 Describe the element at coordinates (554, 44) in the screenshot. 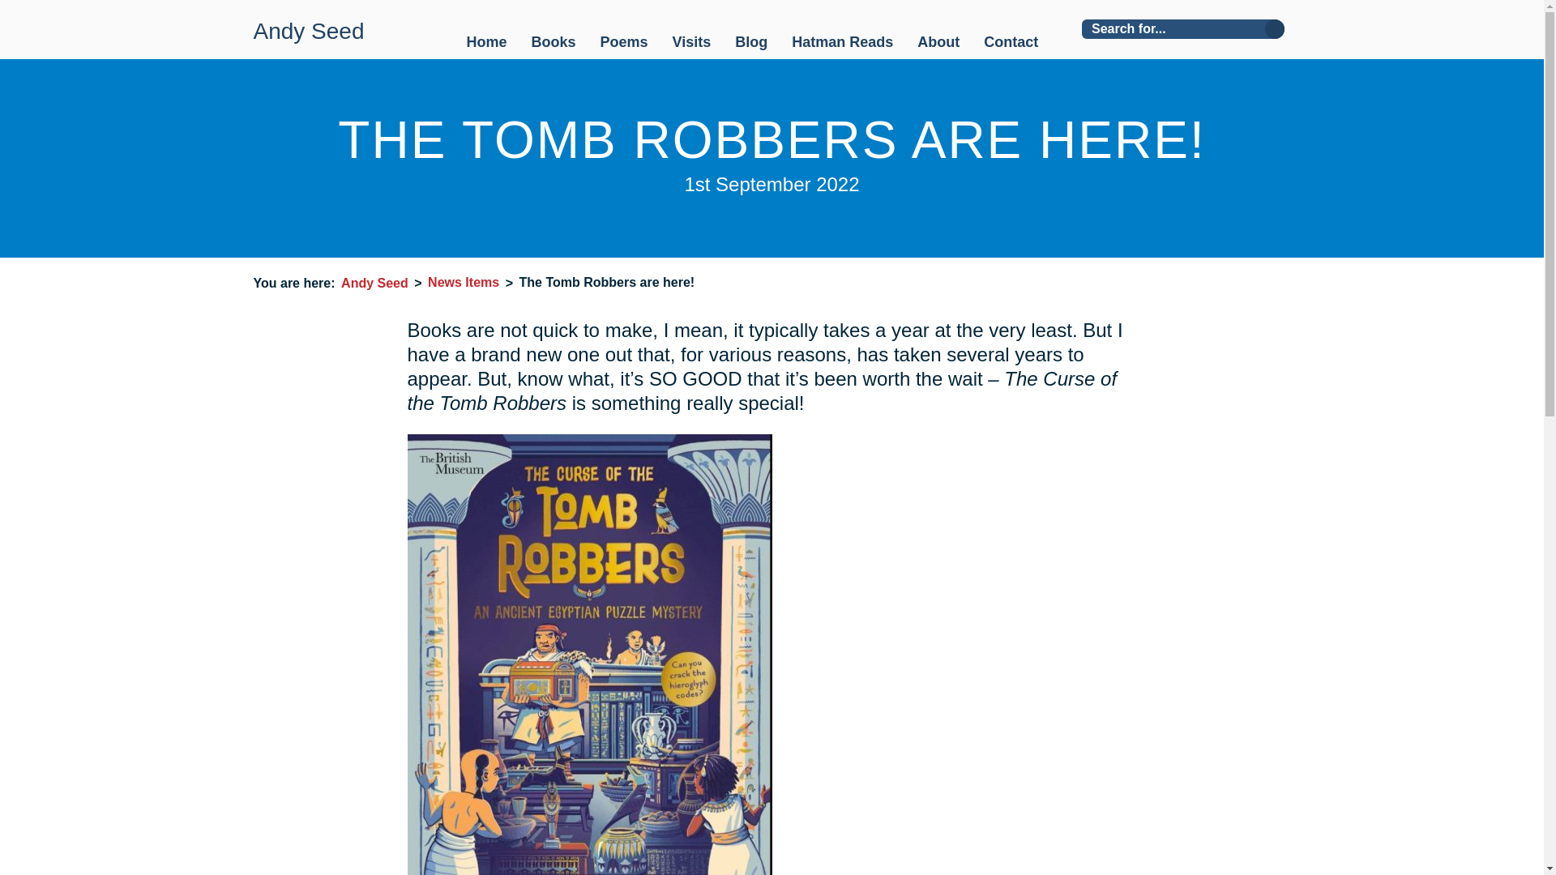

I see `Books` at that location.